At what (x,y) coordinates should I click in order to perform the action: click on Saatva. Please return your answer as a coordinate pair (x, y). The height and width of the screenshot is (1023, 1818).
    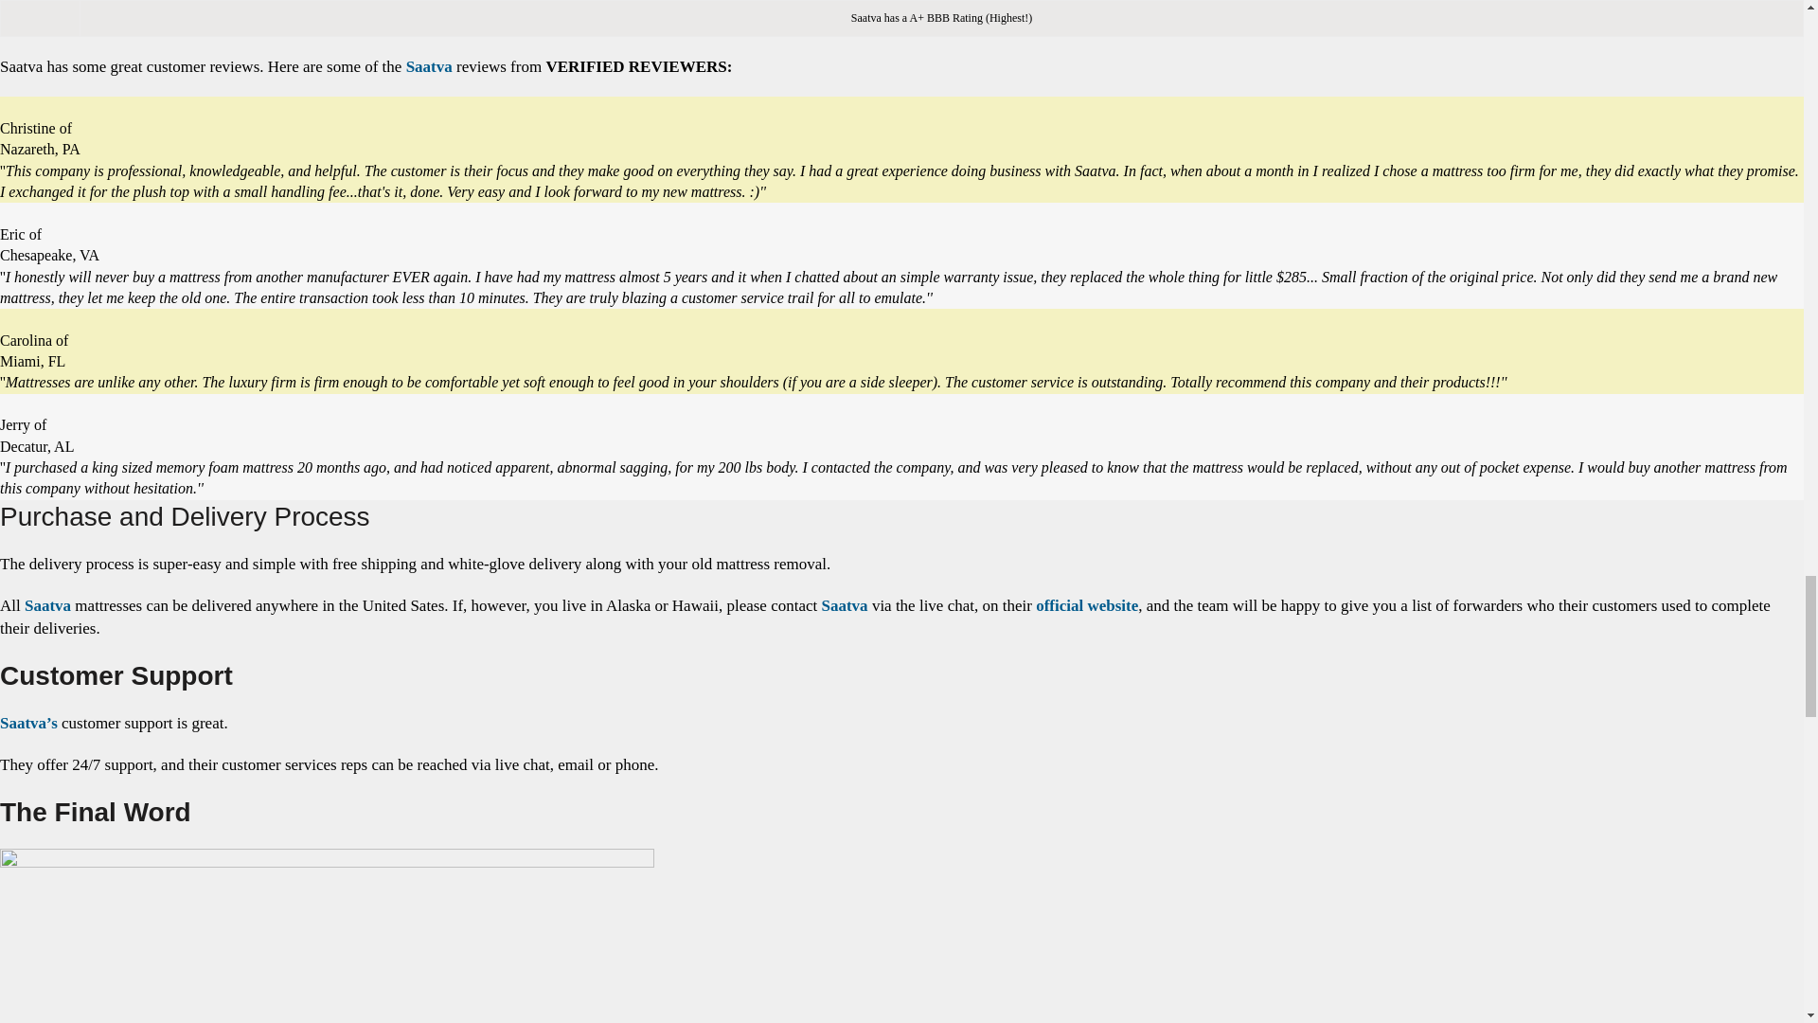
    Looking at the image, I should click on (47, 605).